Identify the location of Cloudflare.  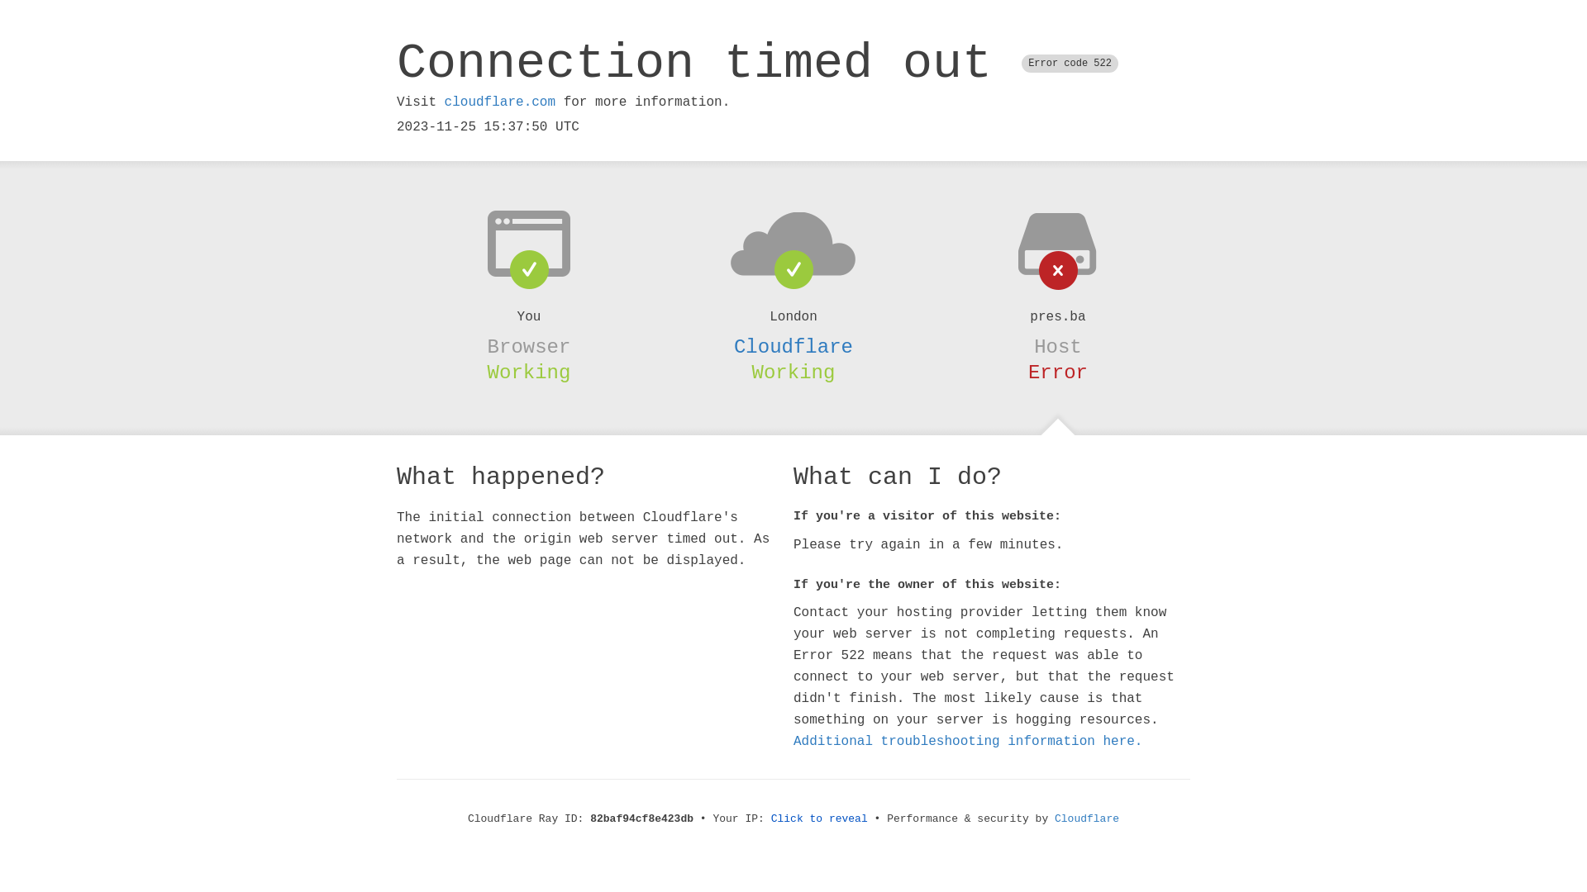
(1087, 819).